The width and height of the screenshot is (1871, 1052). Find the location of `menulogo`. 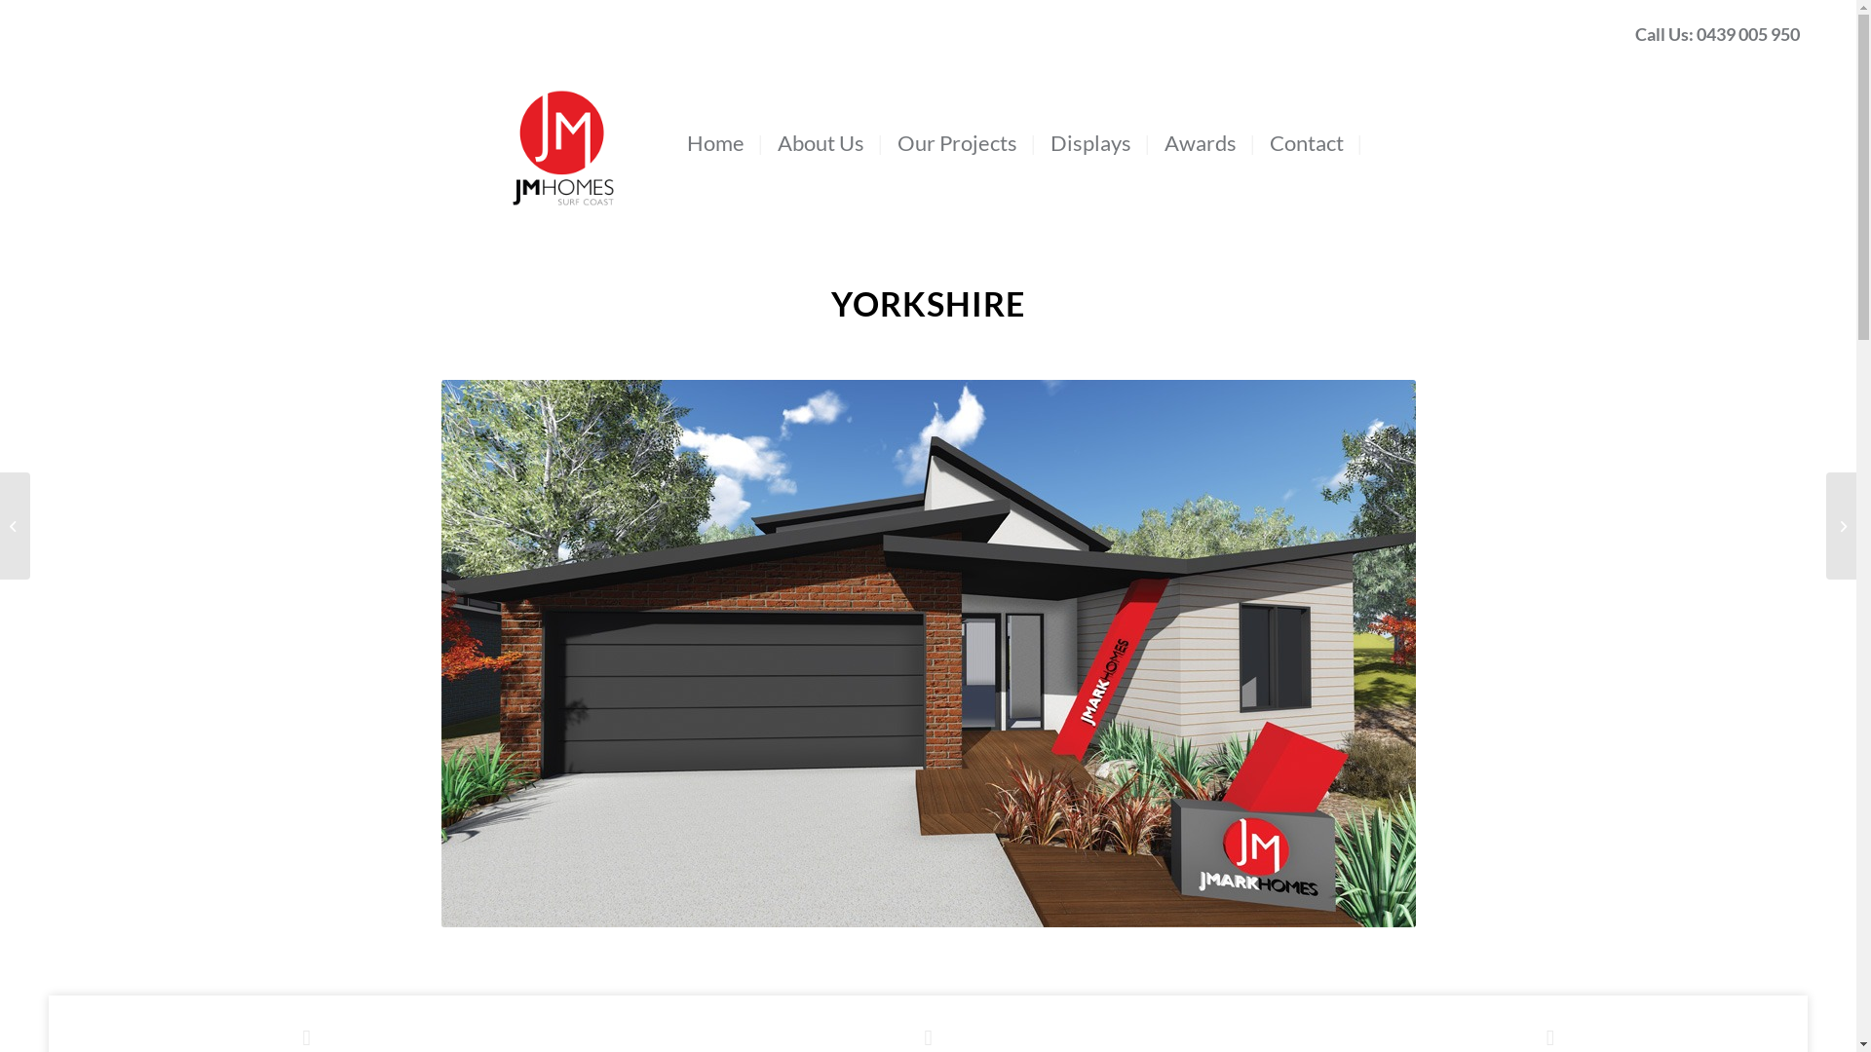

menulogo is located at coordinates (563, 114).